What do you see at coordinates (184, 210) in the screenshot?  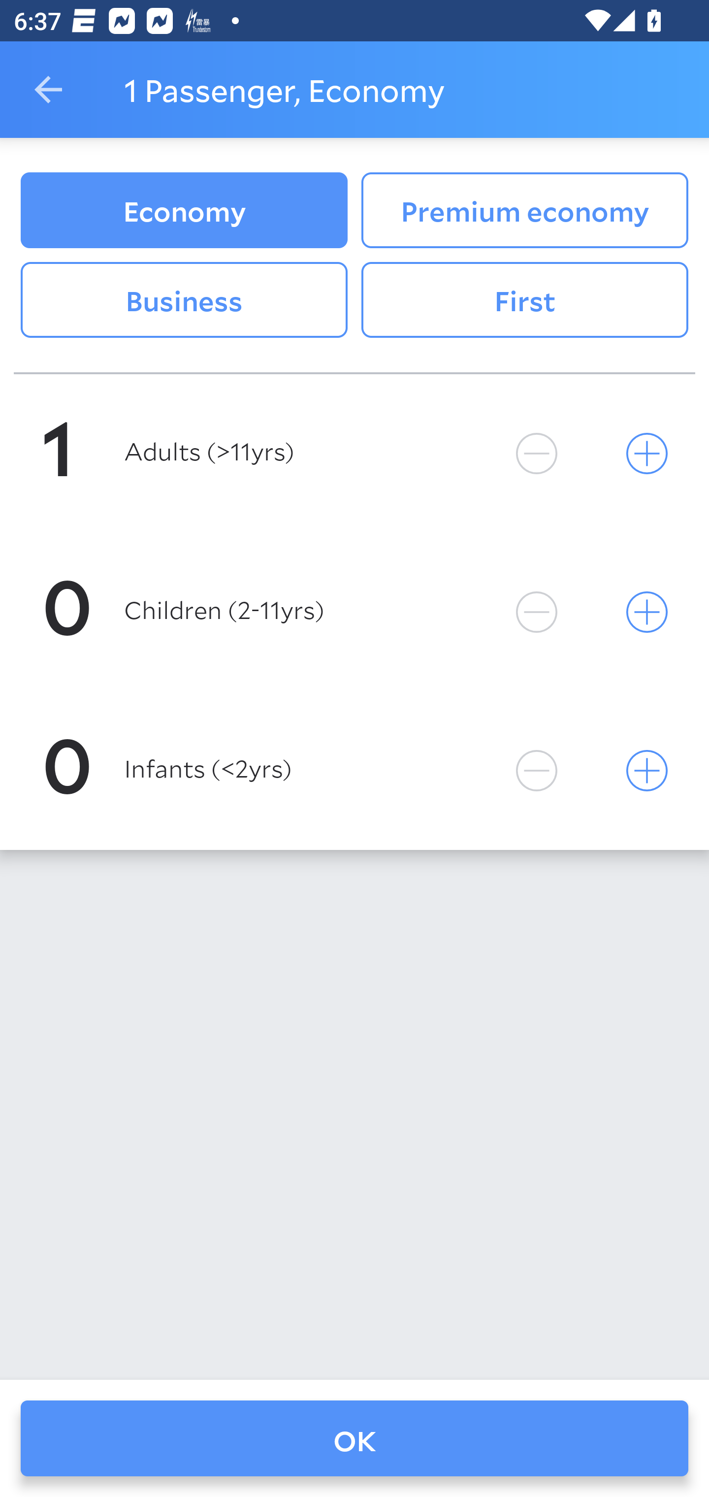 I see `Economy` at bounding box center [184, 210].